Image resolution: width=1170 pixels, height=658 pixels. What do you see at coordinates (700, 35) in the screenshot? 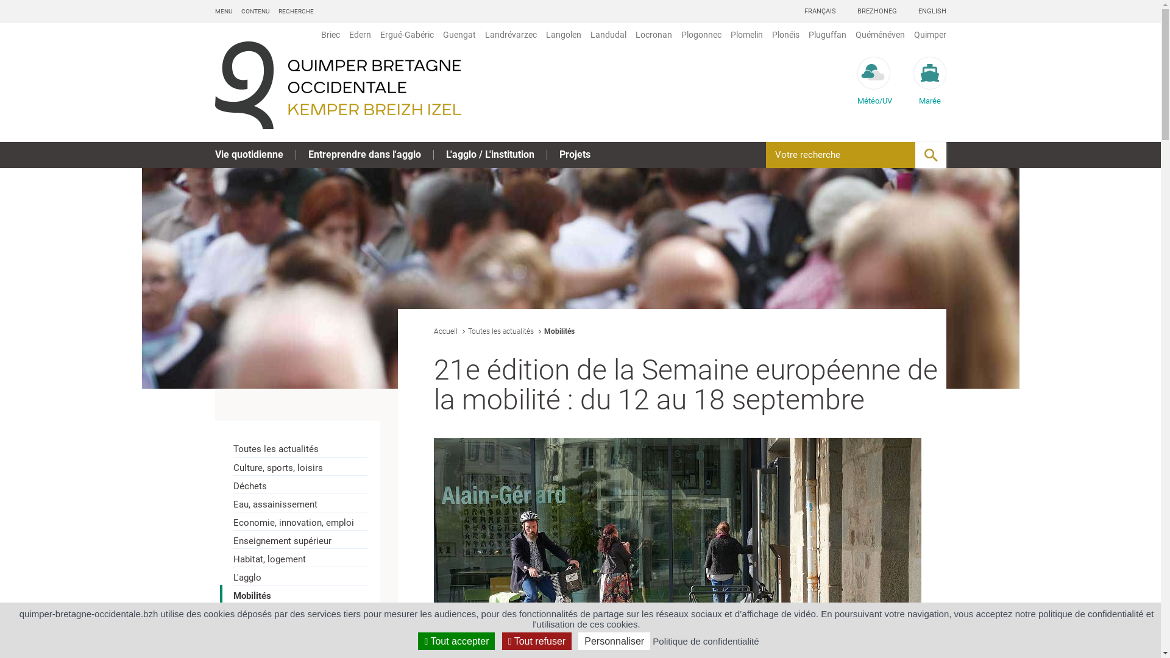
I see `Plogonnec` at bounding box center [700, 35].